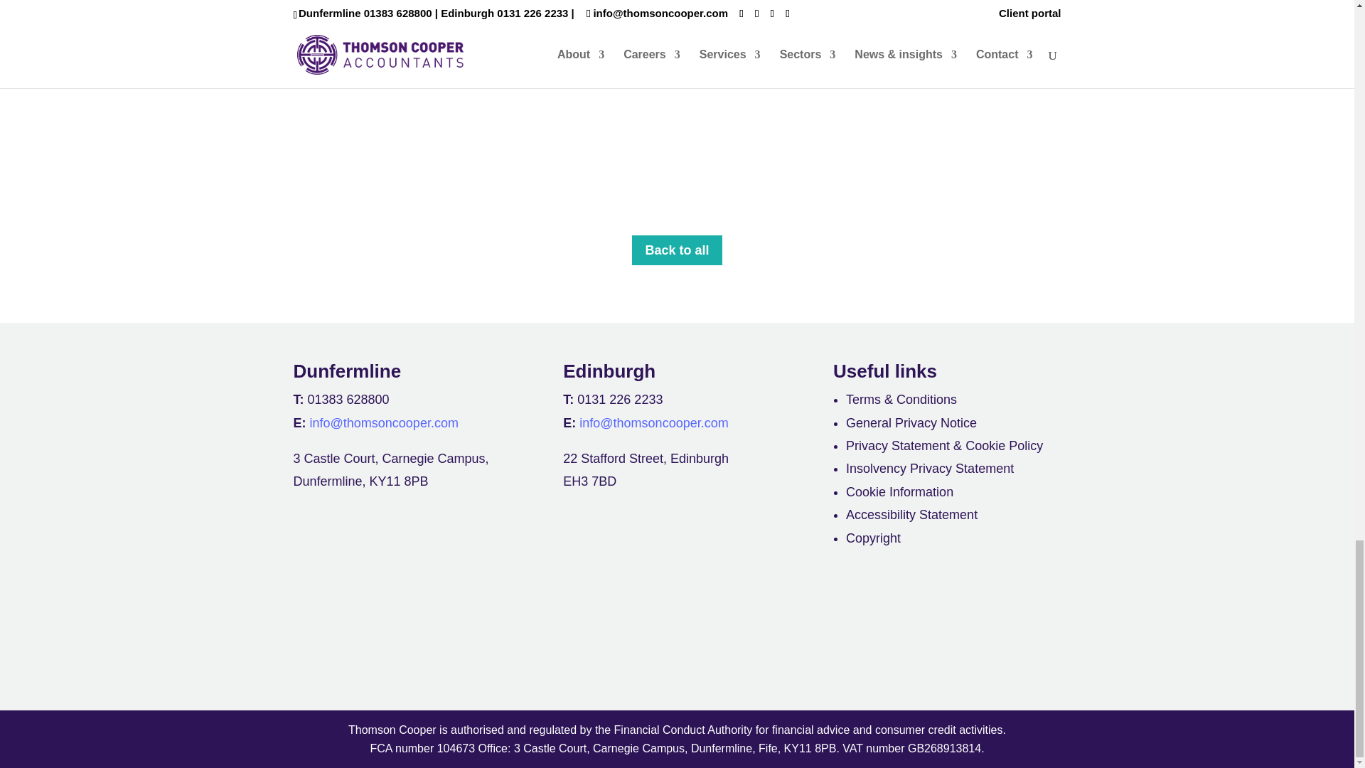 The image size is (1365, 768). Describe the element at coordinates (879, 644) in the screenshot. I see `CyberEssentialsBadgeHighRes` at that location.